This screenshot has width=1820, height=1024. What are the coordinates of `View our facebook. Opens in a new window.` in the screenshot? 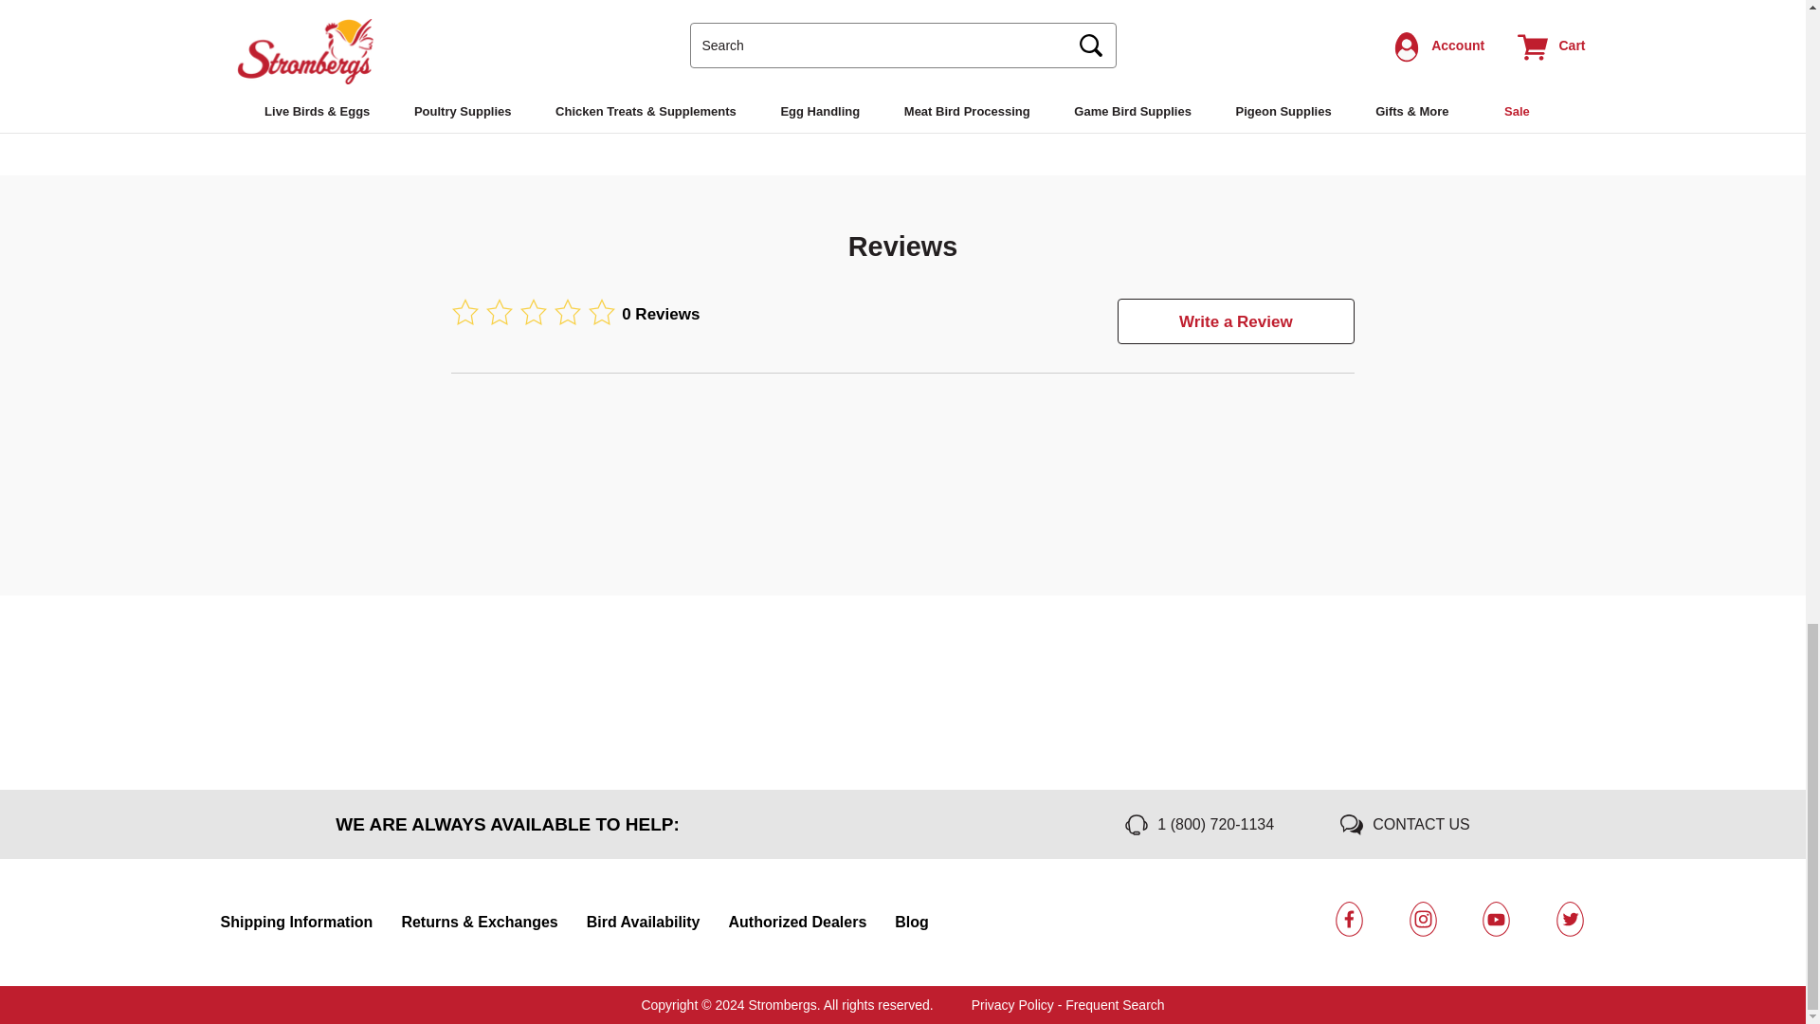 It's located at (1350, 920).